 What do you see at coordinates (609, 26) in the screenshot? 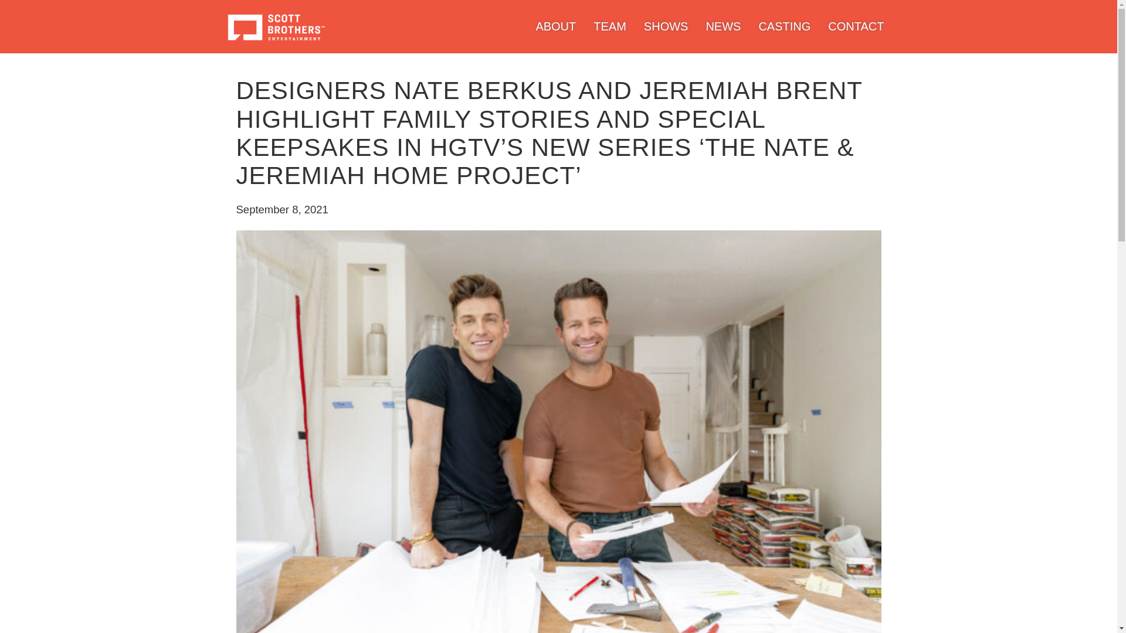
I see `TEAM` at bounding box center [609, 26].